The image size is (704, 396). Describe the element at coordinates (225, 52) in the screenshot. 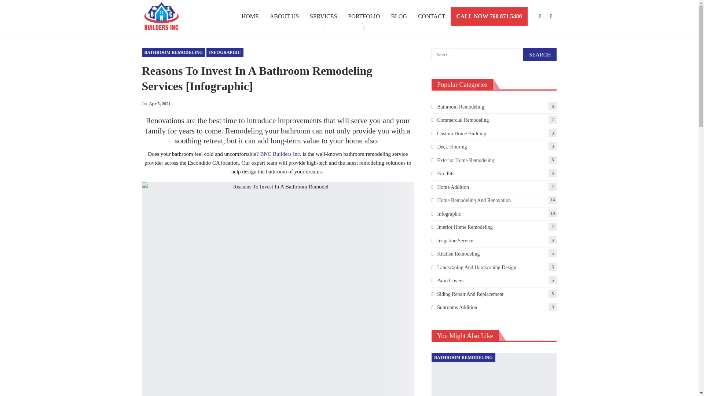

I see `INFOGRAPHIC` at that location.